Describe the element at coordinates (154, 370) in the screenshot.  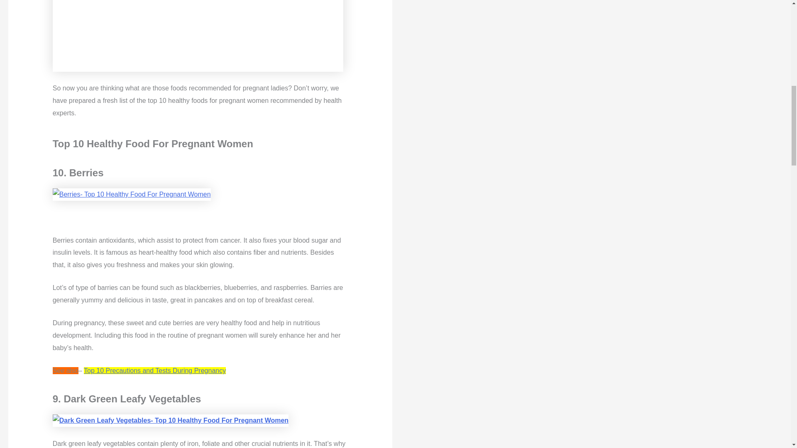
I see `Top 10 Precautions and Tests during Pregnancy` at that location.